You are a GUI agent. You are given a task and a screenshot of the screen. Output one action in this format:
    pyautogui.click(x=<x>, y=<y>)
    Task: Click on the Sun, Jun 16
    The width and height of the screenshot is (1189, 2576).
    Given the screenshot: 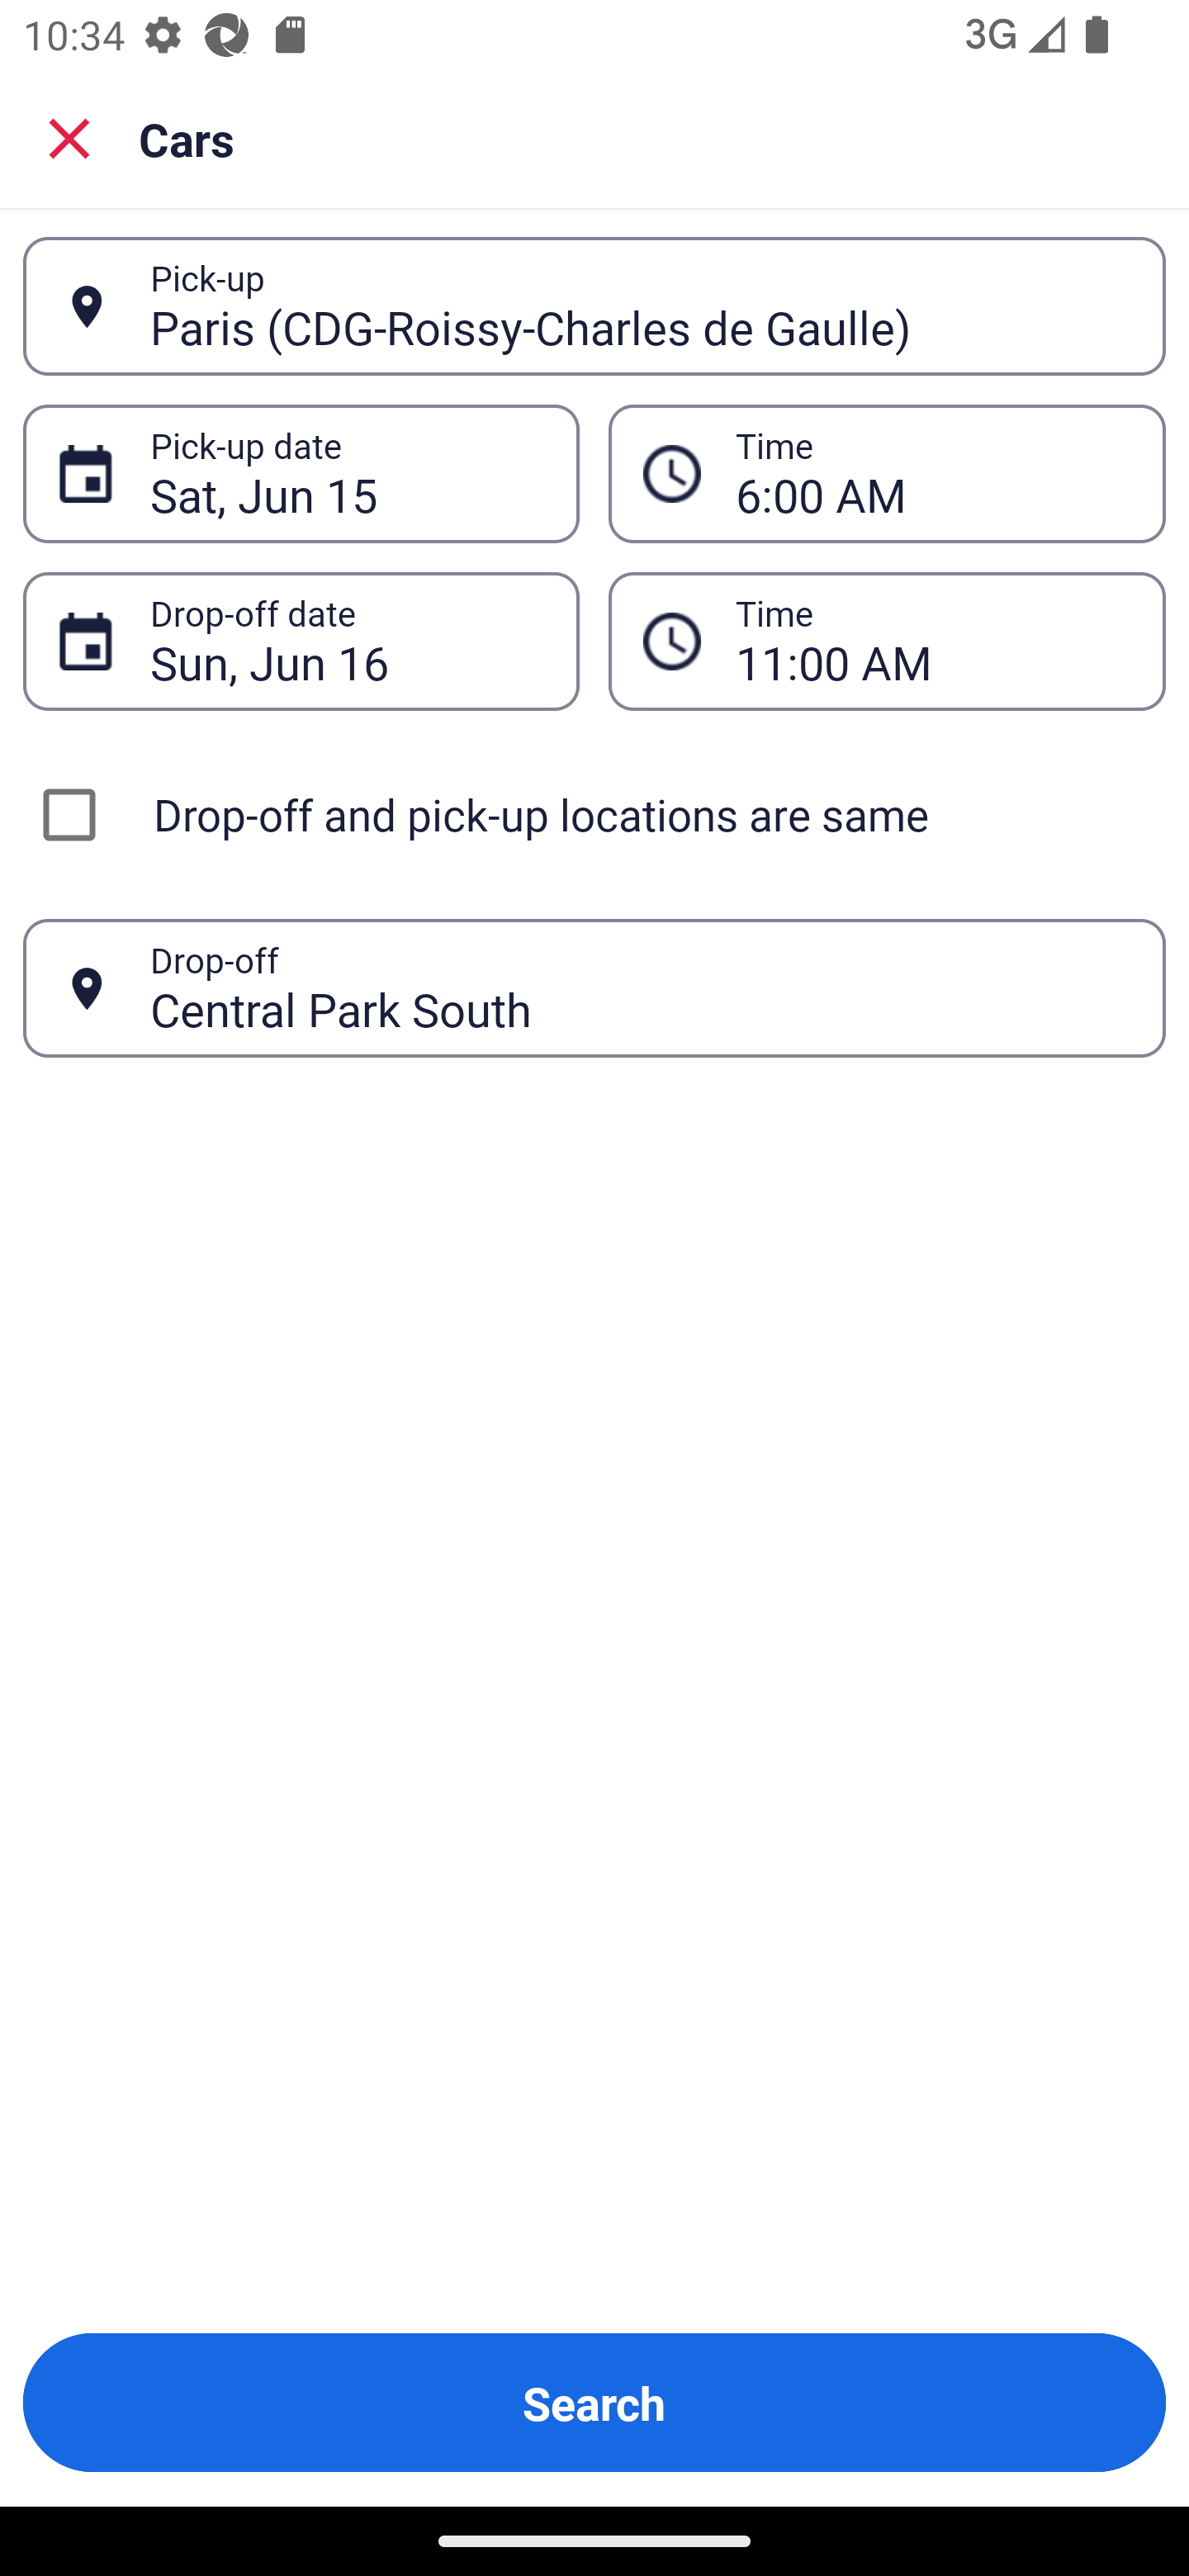 What is the action you would take?
    pyautogui.click(x=347, y=641)
    